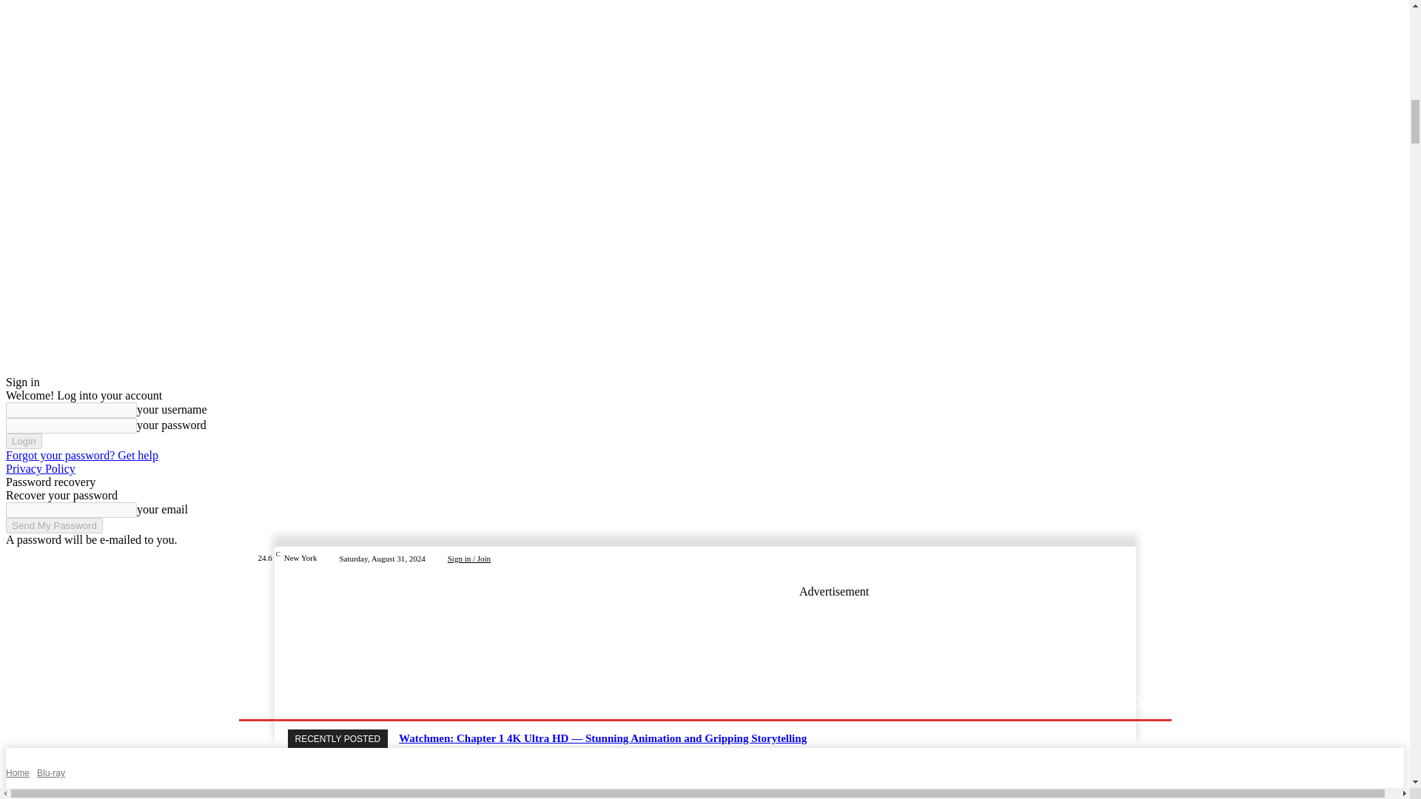 This screenshot has height=799, width=1421. What do you see at coordinates (1109, 558) in the screenshot?
I see `Twitter` at bounding box center [1109, 558].